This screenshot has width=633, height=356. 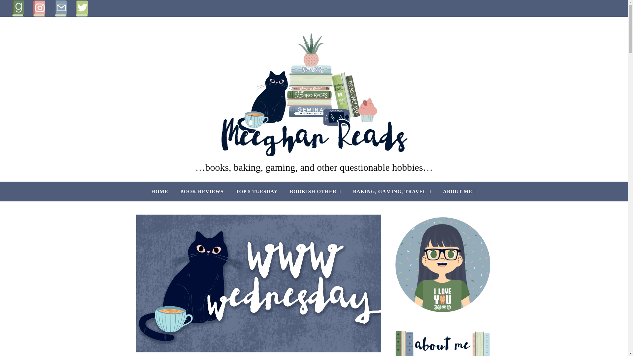 What do you see at coordinates (457, 191) in the screenshot?
I see `ABOUT ME` at bounding box center [457, 191].